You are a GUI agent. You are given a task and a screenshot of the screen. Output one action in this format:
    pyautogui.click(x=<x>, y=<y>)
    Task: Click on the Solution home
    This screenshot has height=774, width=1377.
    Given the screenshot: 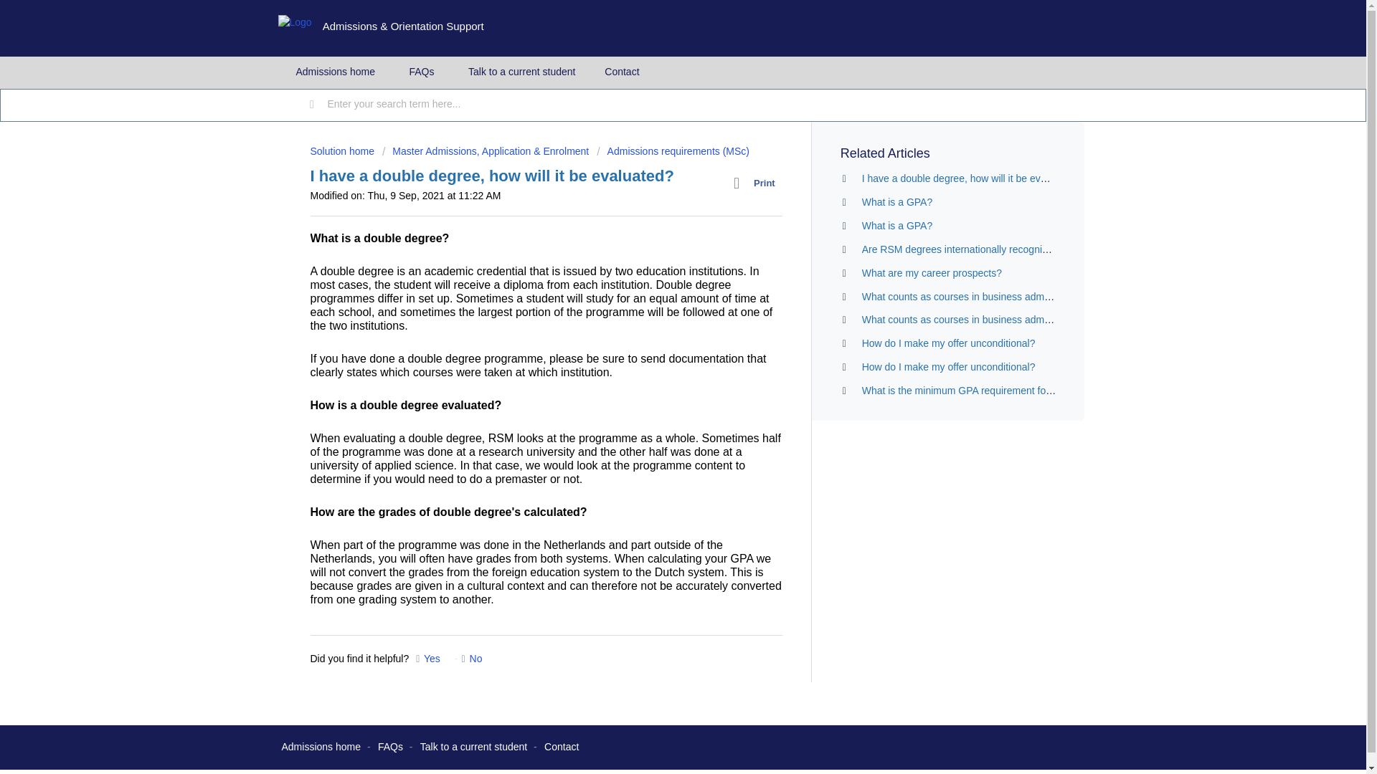 What is the action you would take?
    pyautogui.click(x=343, y=151)
    